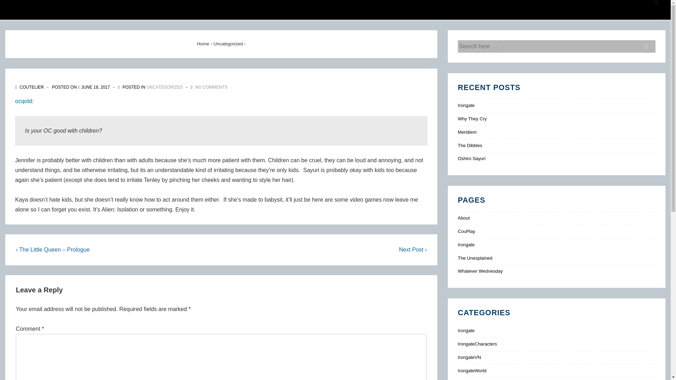 This screenshot has height=380, width=676. What do you see at coordinates (211, 87) in the screenshot?
I see `NO COMMENTS` at bounding box center [211, 87].